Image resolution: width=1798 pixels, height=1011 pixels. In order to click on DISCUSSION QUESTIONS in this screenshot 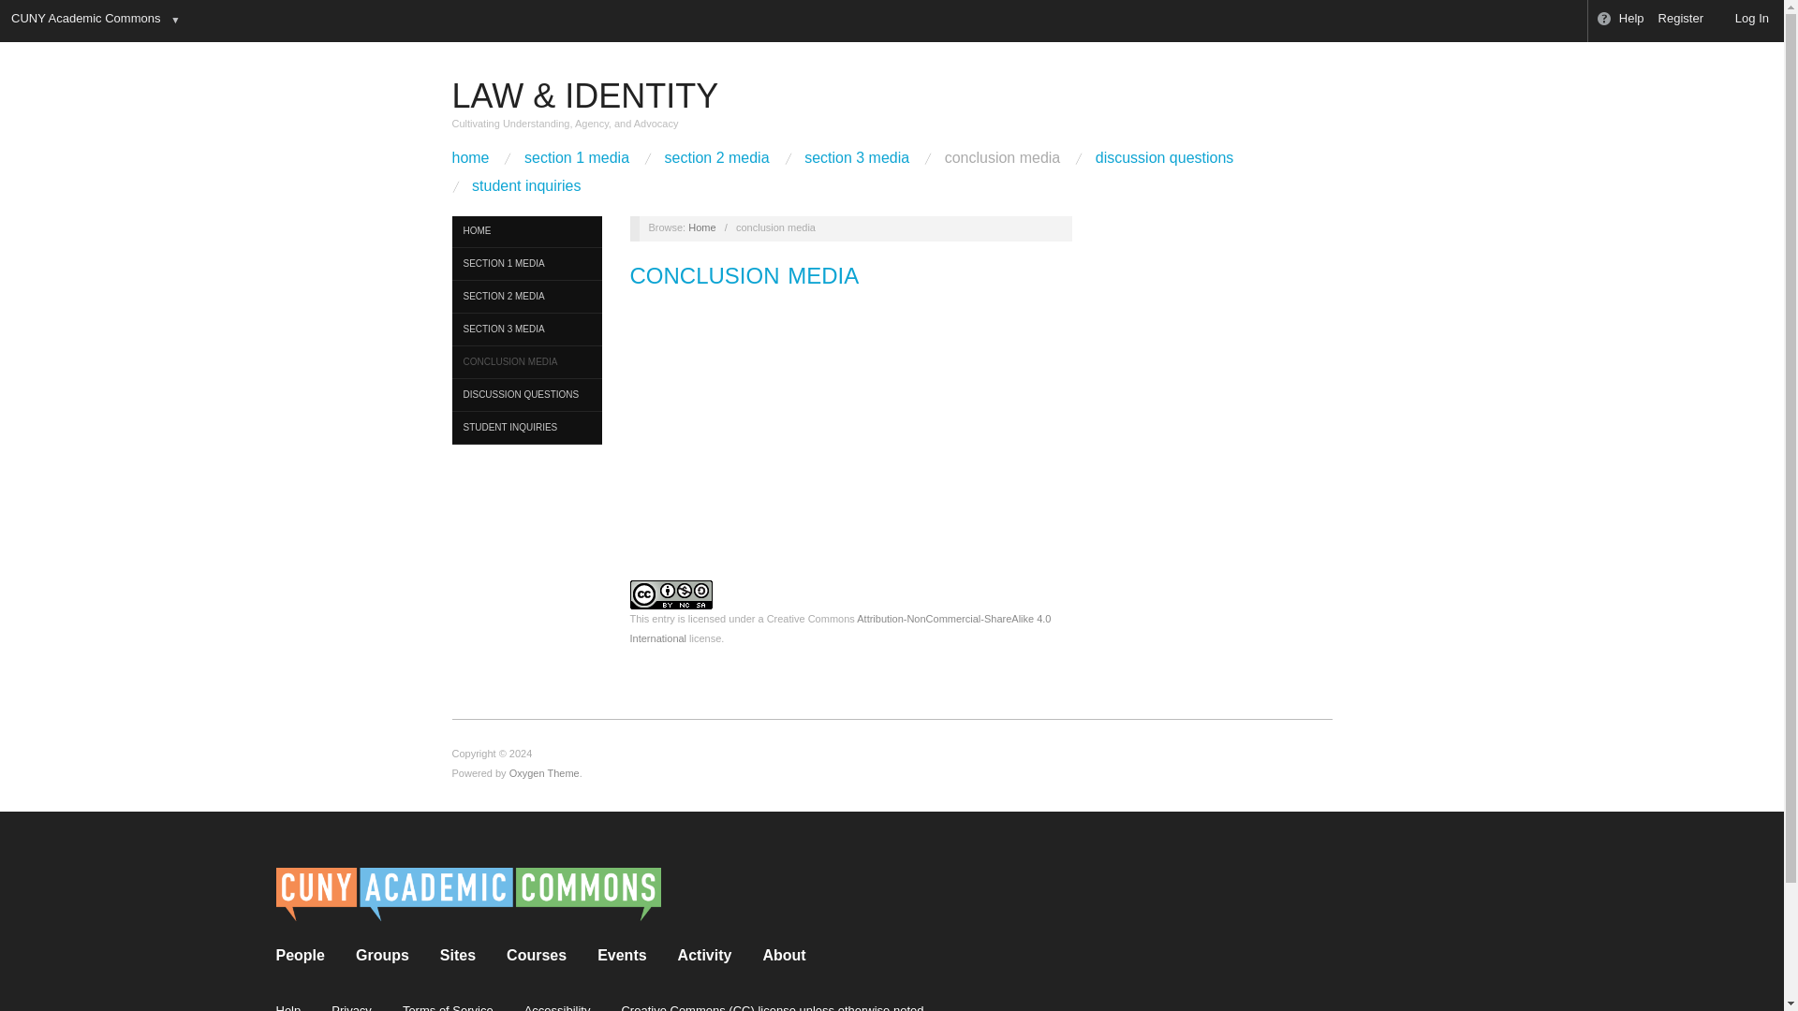, I will do `click(525, 395)`.